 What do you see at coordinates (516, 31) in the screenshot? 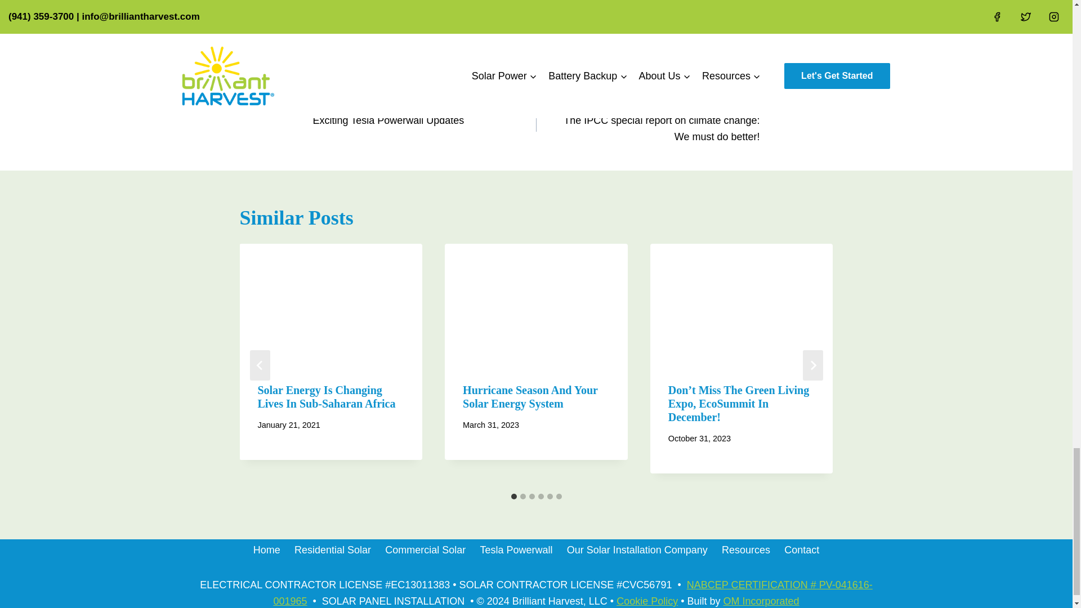
I see `sarasota unlicensed contractor` at bounding box center [516, 31].